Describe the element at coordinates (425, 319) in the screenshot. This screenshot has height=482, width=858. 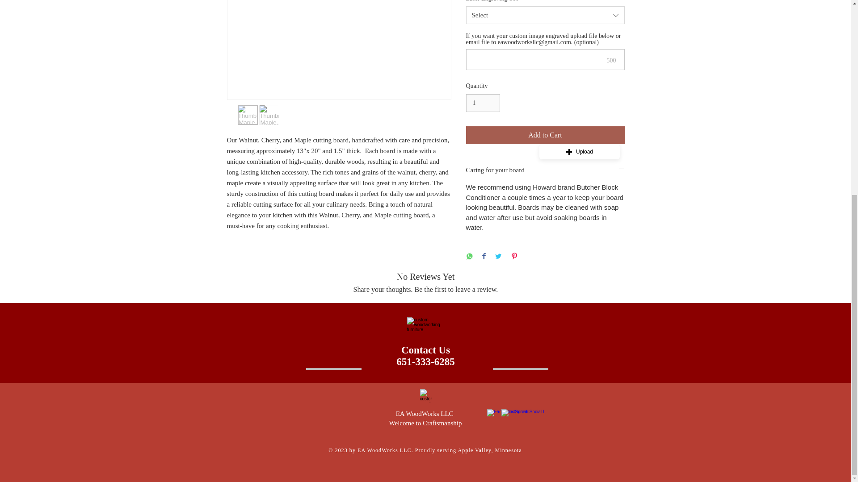
I see `Leave a Review` at that location.